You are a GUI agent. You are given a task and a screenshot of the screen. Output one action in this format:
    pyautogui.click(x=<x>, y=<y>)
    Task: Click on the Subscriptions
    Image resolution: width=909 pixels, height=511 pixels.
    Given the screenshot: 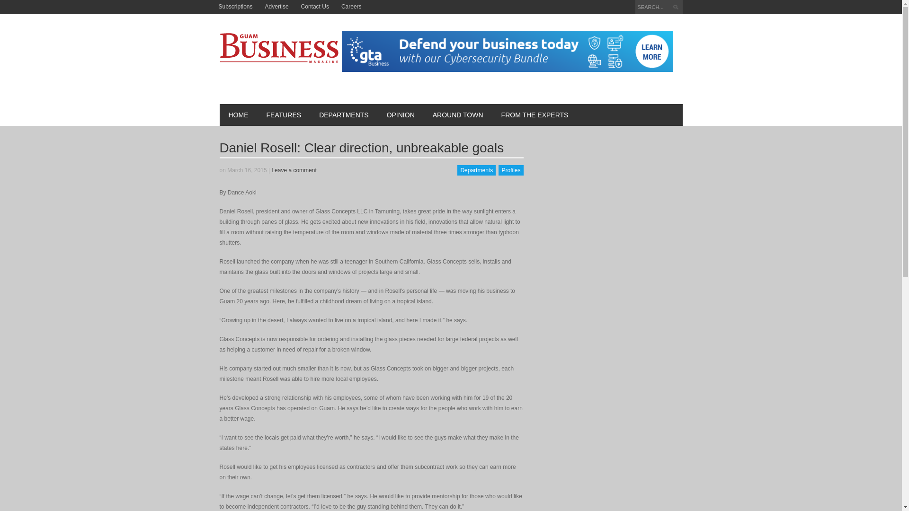 What is the action you would take?
    pyautogui.click(x=235, y=7)
    